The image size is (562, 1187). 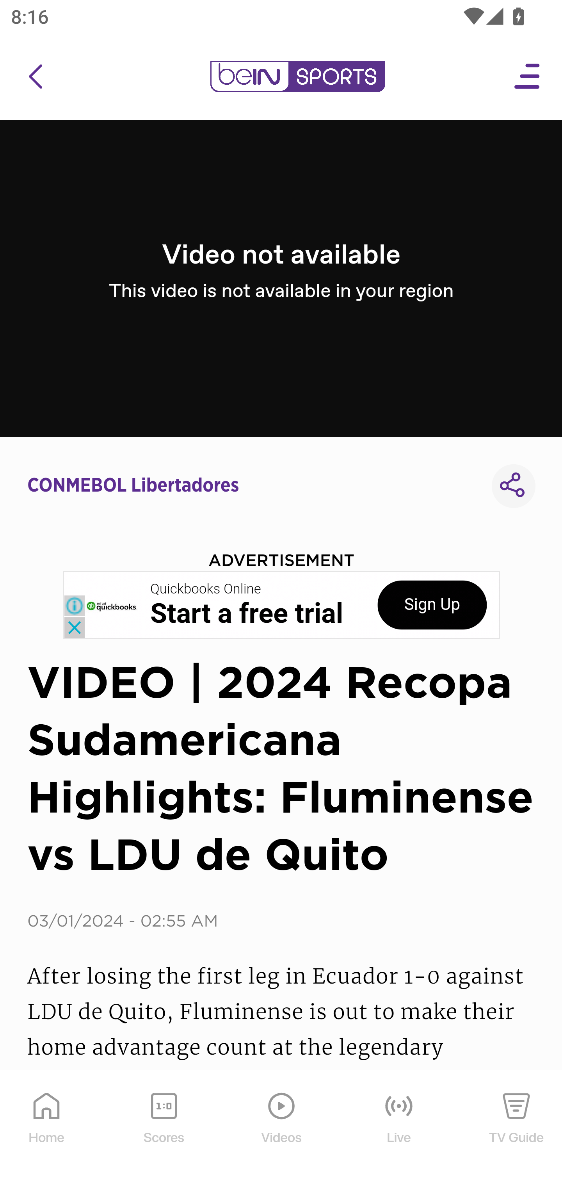 I want to click on Videos Videos Icon Videos, so click(x=282, y=1129).